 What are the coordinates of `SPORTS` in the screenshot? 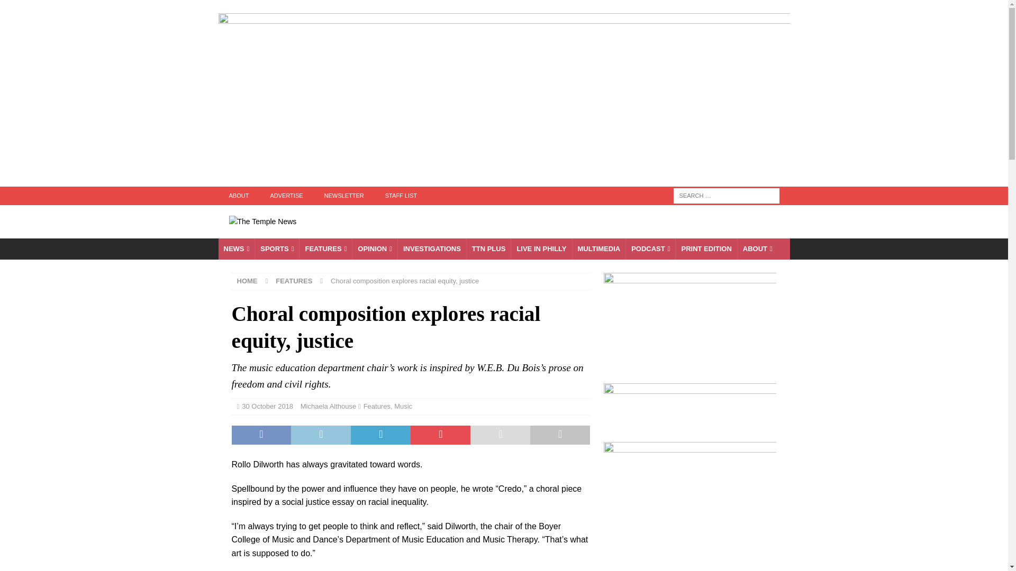 It's located at (276, 250).